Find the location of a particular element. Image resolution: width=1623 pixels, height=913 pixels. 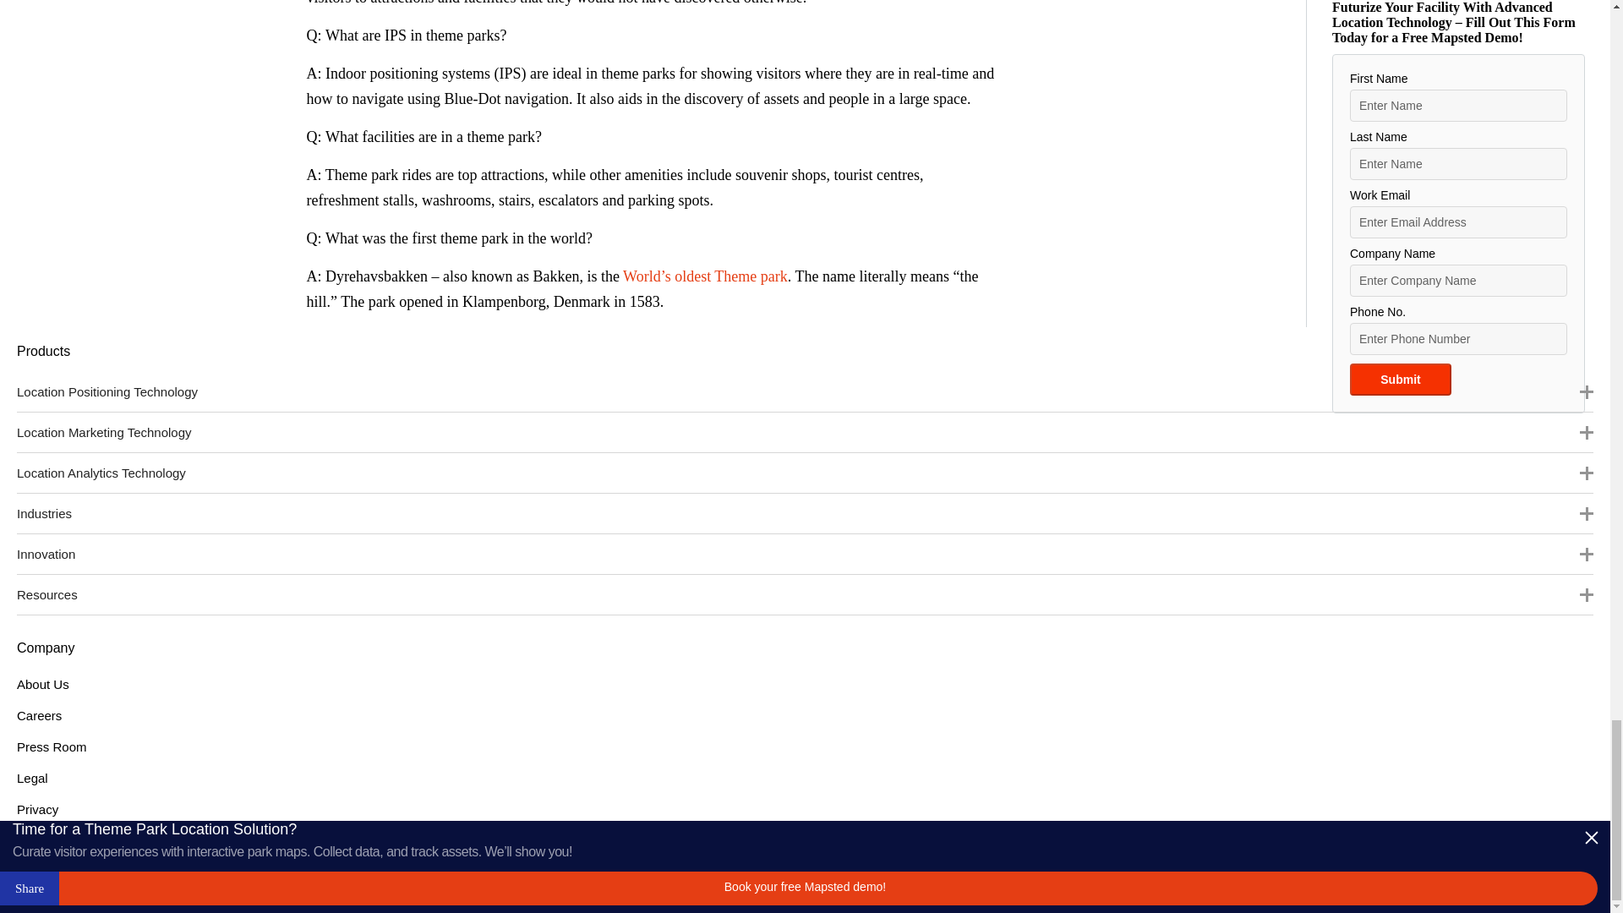

Location Analytics Technology is located at coordinates (805, 472).